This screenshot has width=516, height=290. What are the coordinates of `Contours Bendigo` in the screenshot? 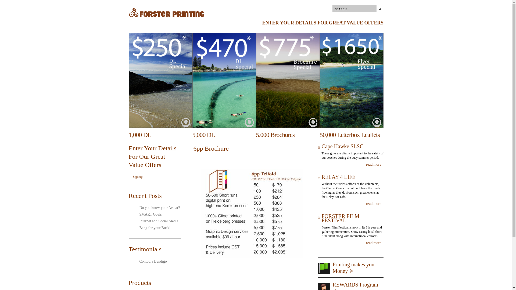 It's located at (151, 262).